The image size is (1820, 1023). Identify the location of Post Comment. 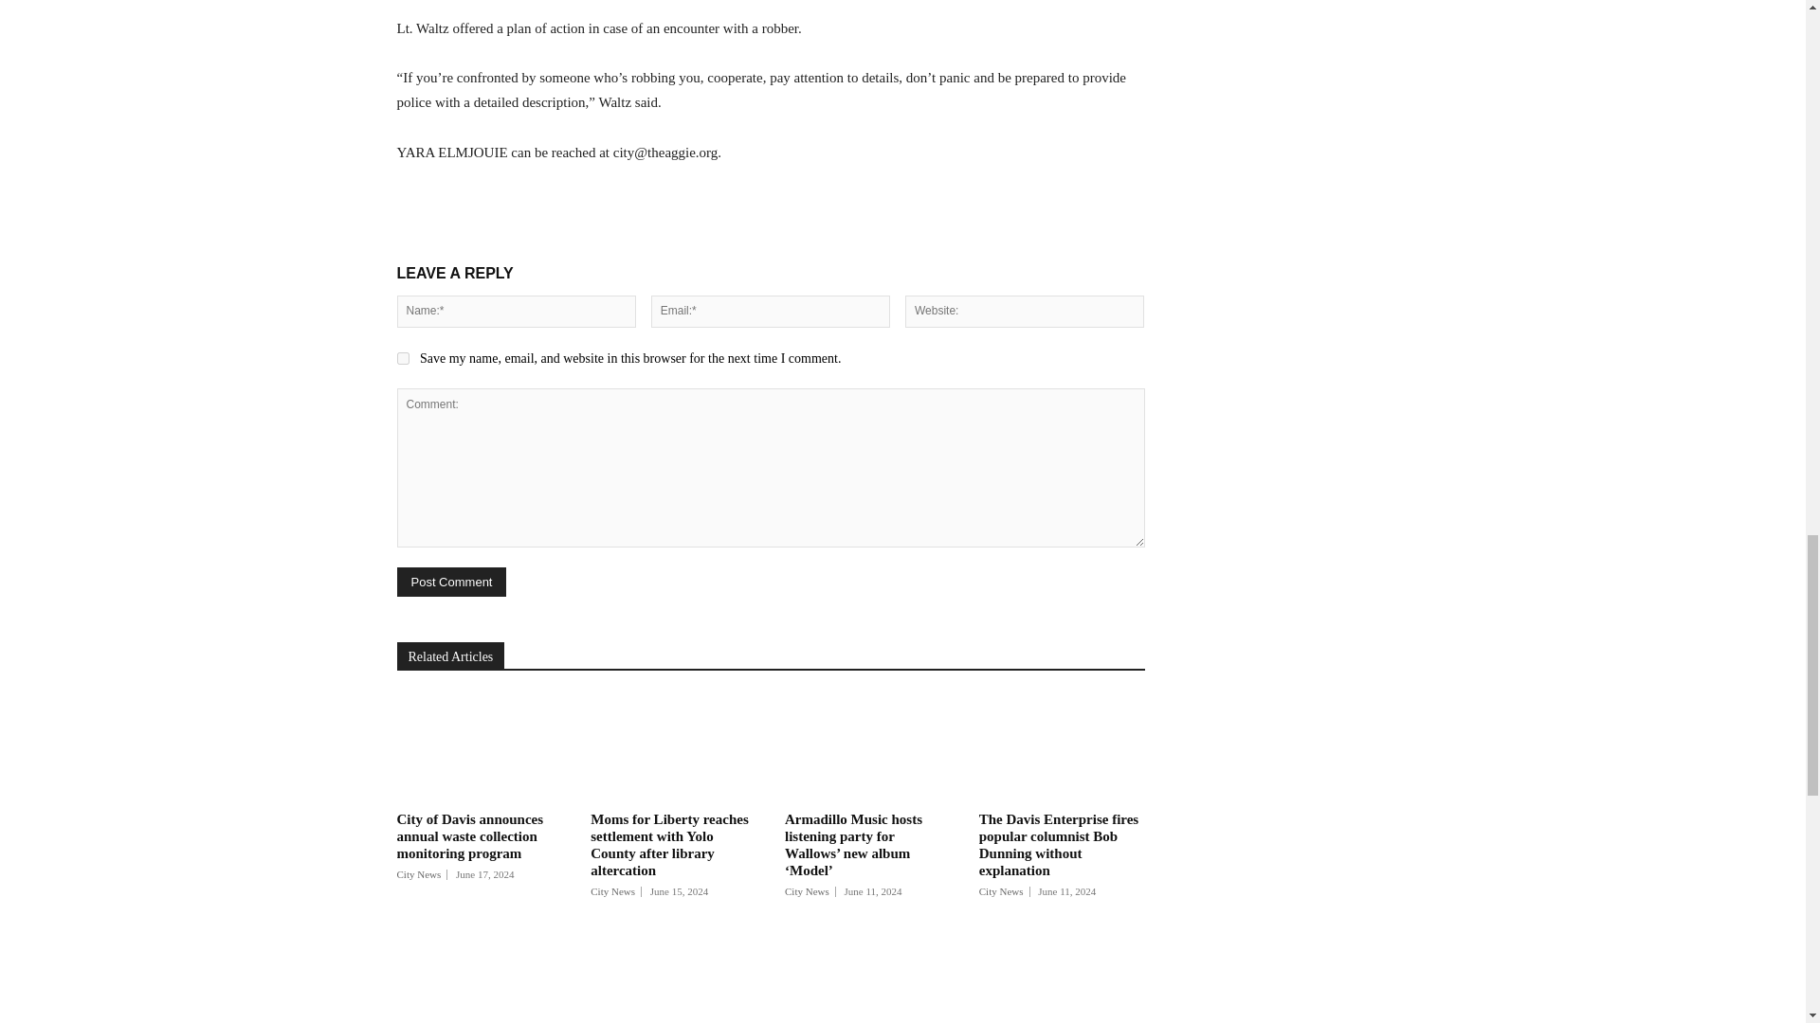
(451, 582).